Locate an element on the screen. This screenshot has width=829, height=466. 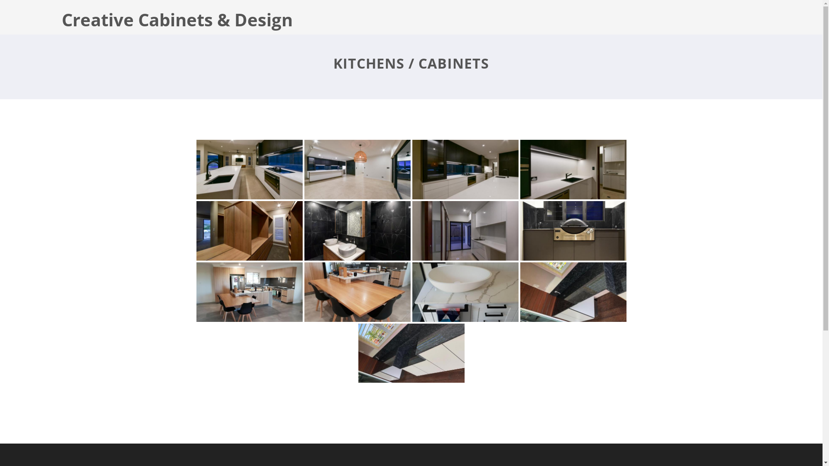
IMG 2855 is located at coordinates (573, 282).